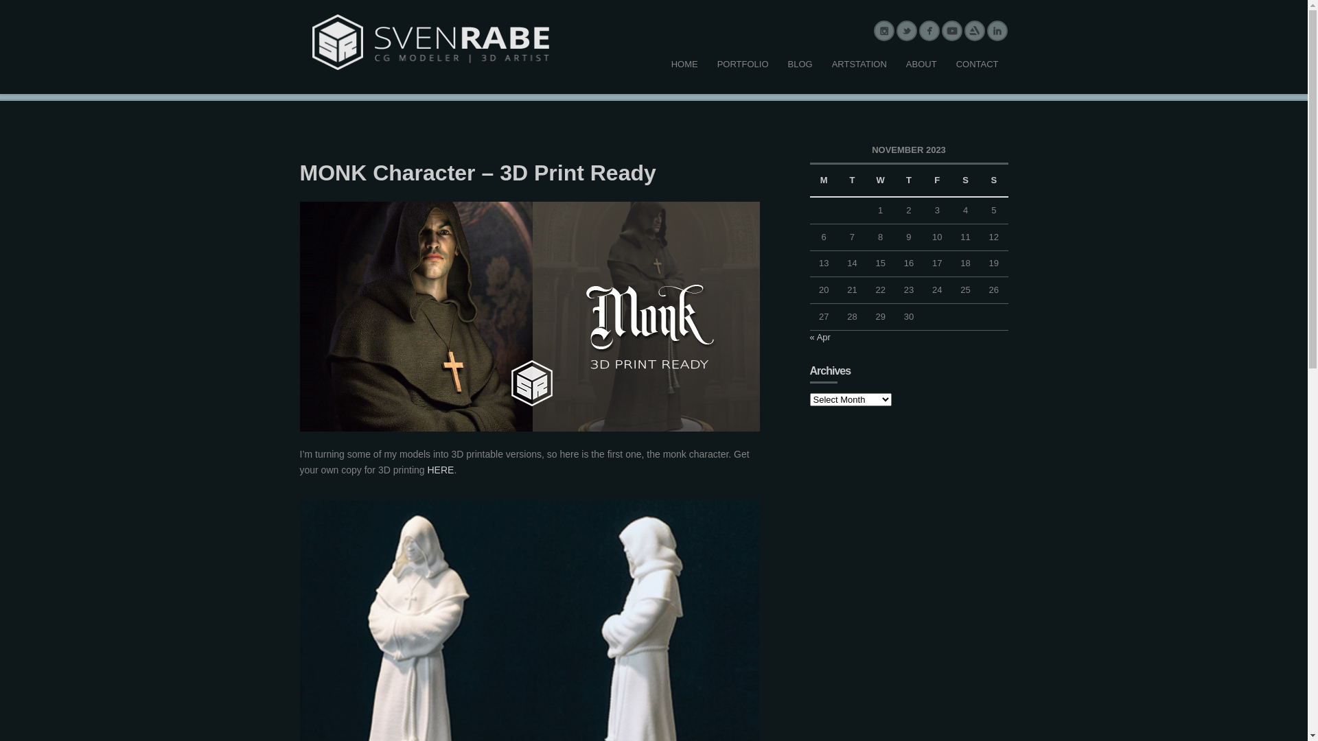  I want to click on BLOG, so click(800, 64).